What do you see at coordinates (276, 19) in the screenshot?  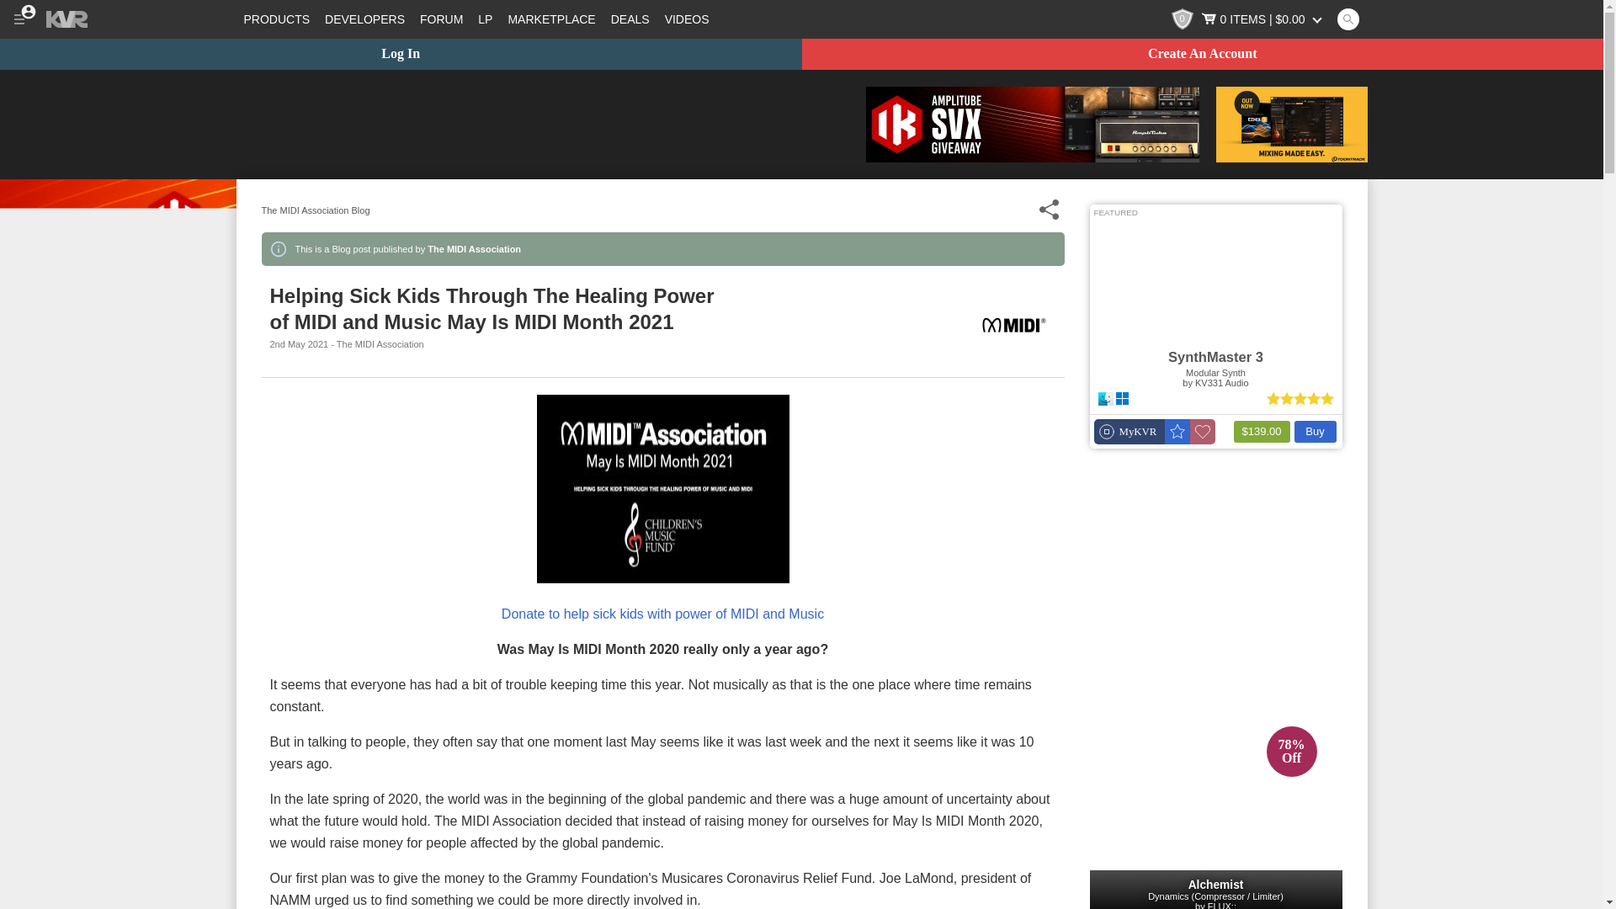 I see `Plugins and Products Database` at bounding box center [276, 19].